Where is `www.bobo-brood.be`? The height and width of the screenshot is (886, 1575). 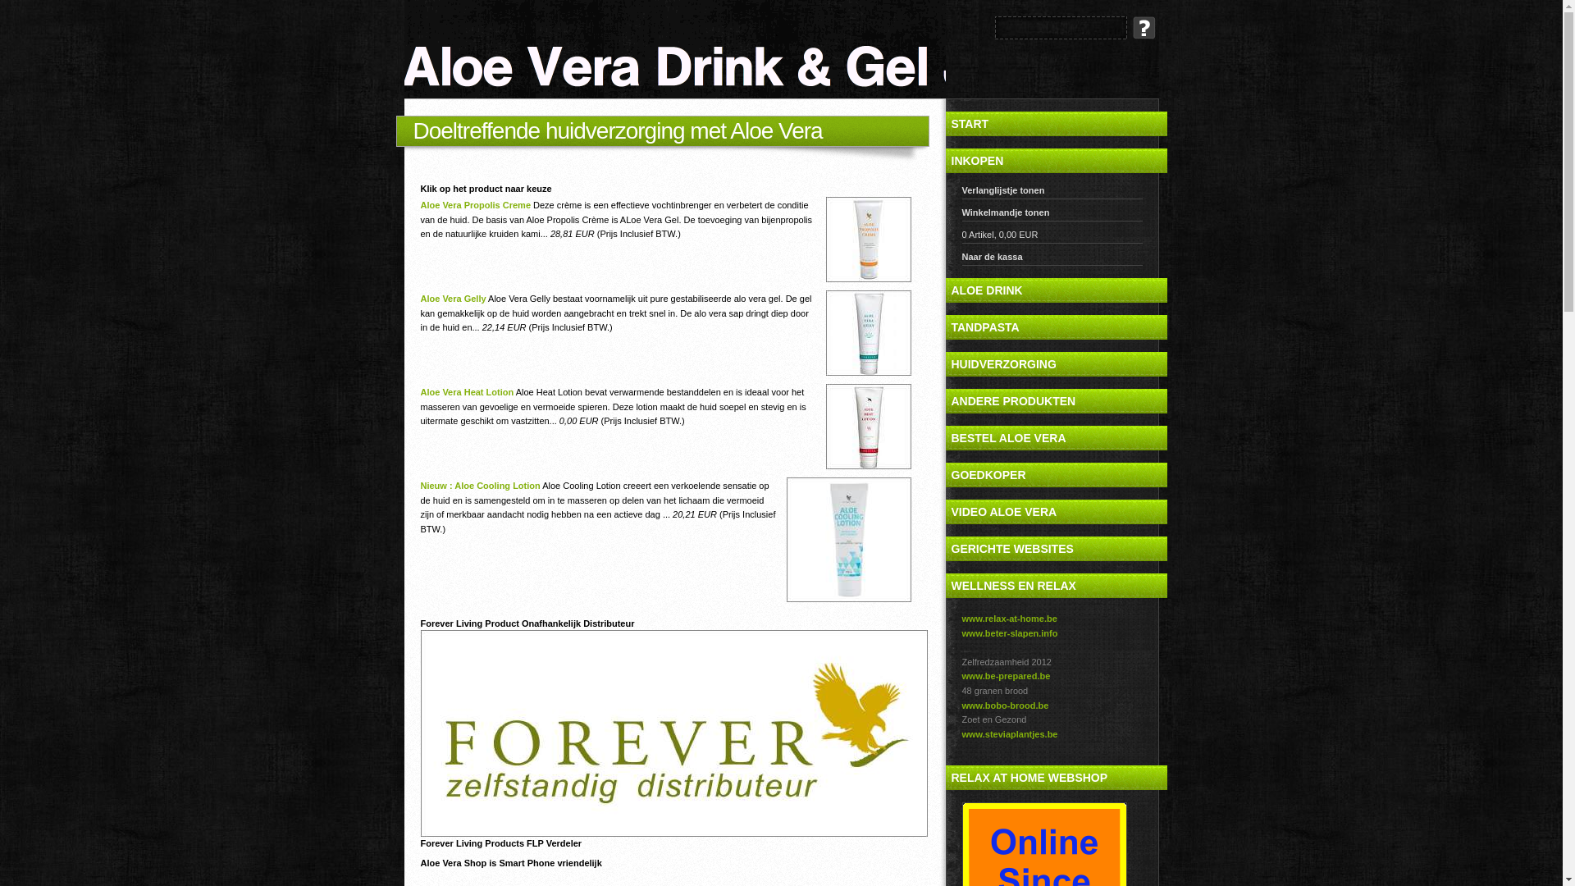
www.bobo-brood.be is located at coordinates (1005, 706).